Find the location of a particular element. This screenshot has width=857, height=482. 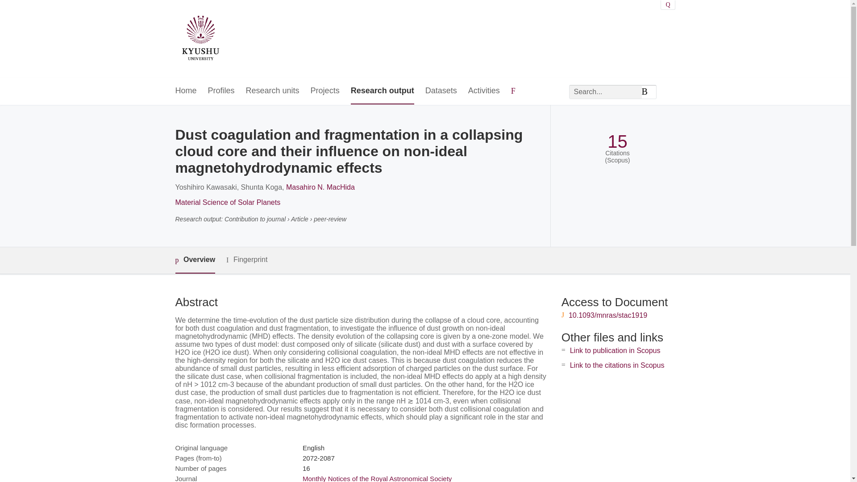

Projects is located at coordinates (325, 91).